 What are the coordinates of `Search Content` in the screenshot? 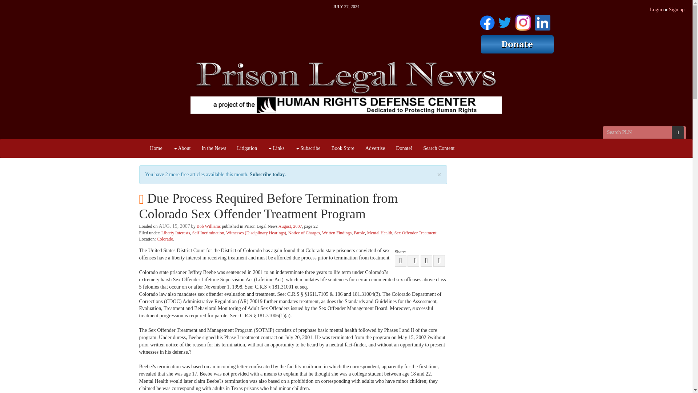 It's located at (438, 148).